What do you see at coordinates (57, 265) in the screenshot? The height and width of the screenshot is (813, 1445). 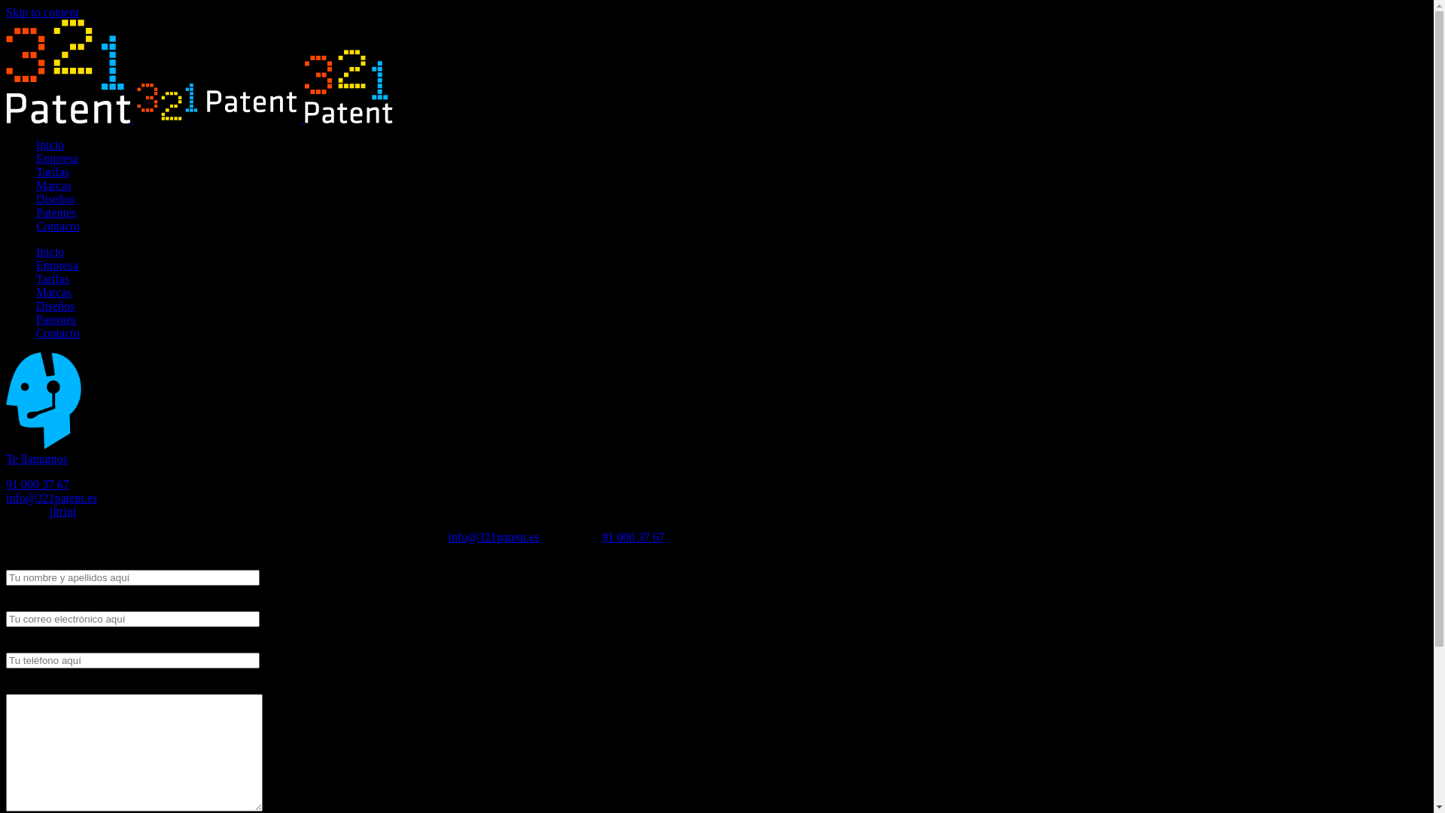 I see `Empresa` at bounding box center [57, 265].